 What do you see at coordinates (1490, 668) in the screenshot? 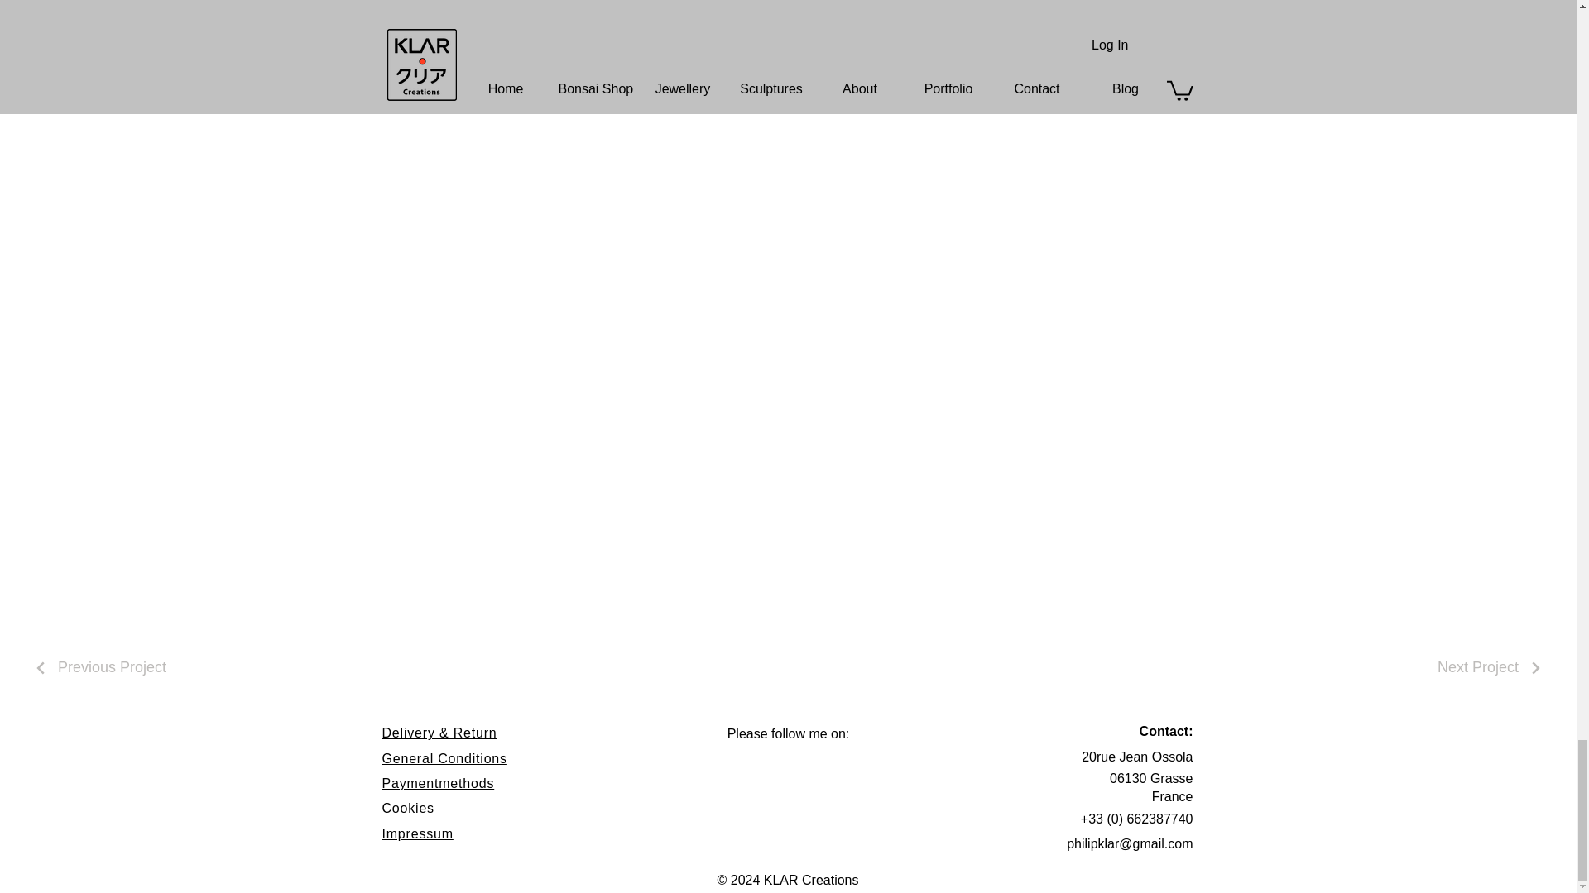
I see `Next Project` at bounding box center [1490, 668].